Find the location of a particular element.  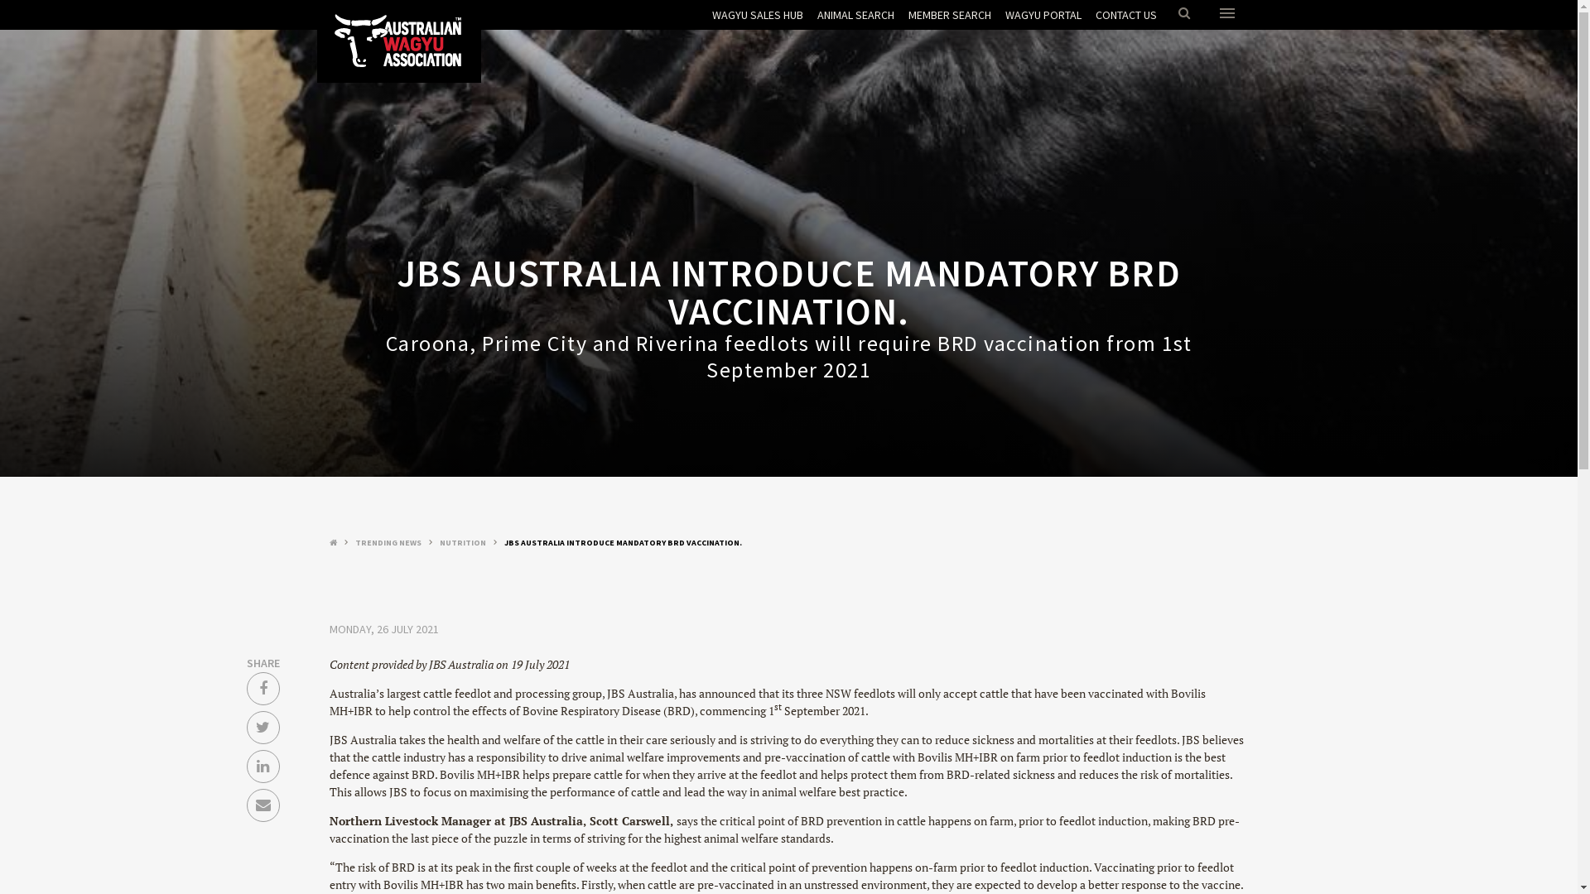

NUTRITION is located at coordinates (462, 543).